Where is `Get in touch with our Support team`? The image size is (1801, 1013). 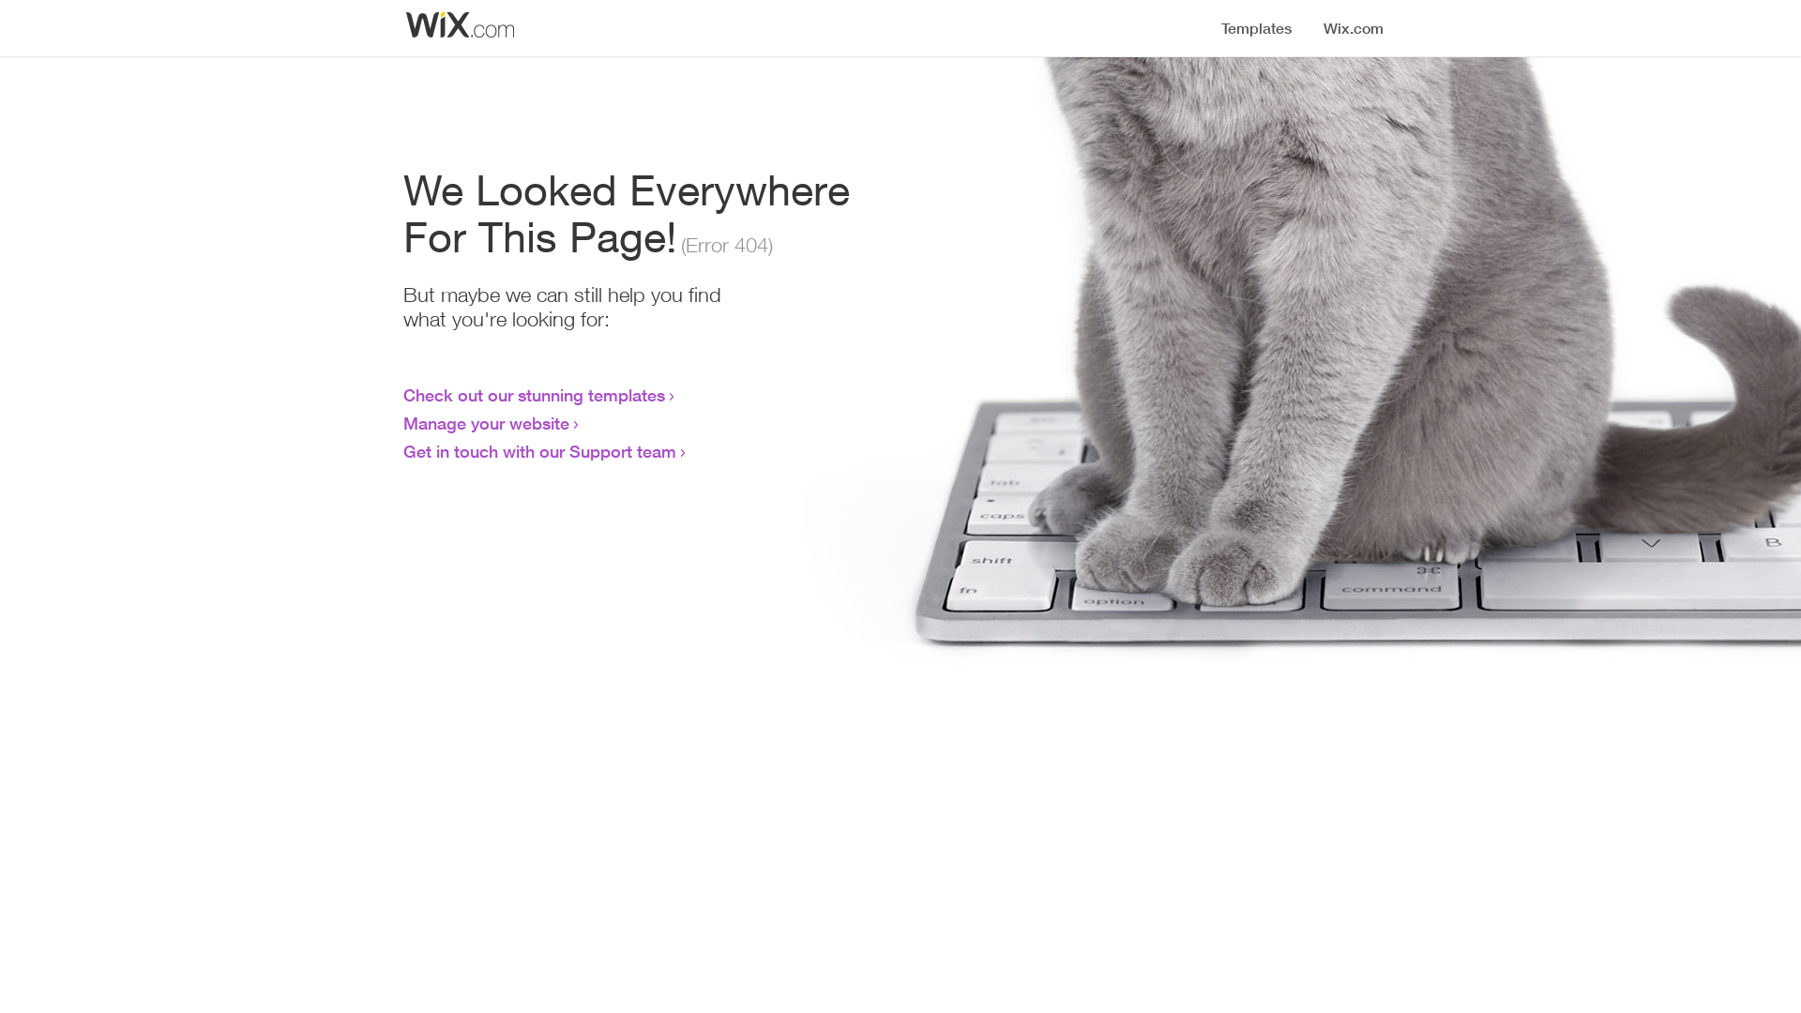 Get in touch with our Support team is located at coordinates (540, 451).